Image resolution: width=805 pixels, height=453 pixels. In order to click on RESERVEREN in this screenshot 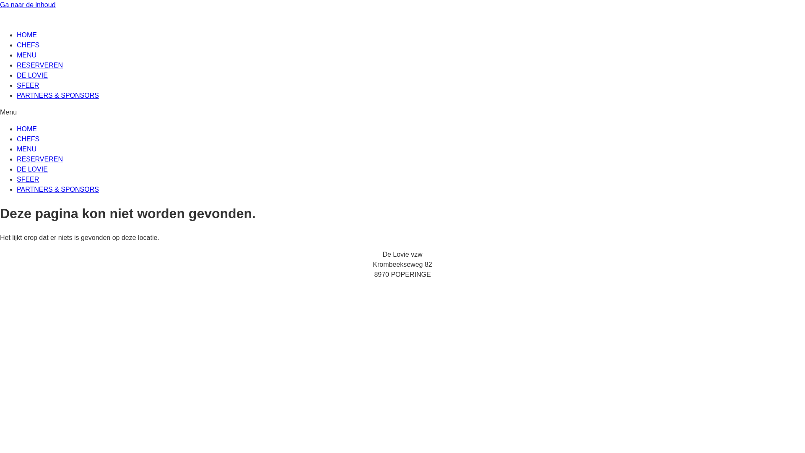, I will do `click(40, 159)`.